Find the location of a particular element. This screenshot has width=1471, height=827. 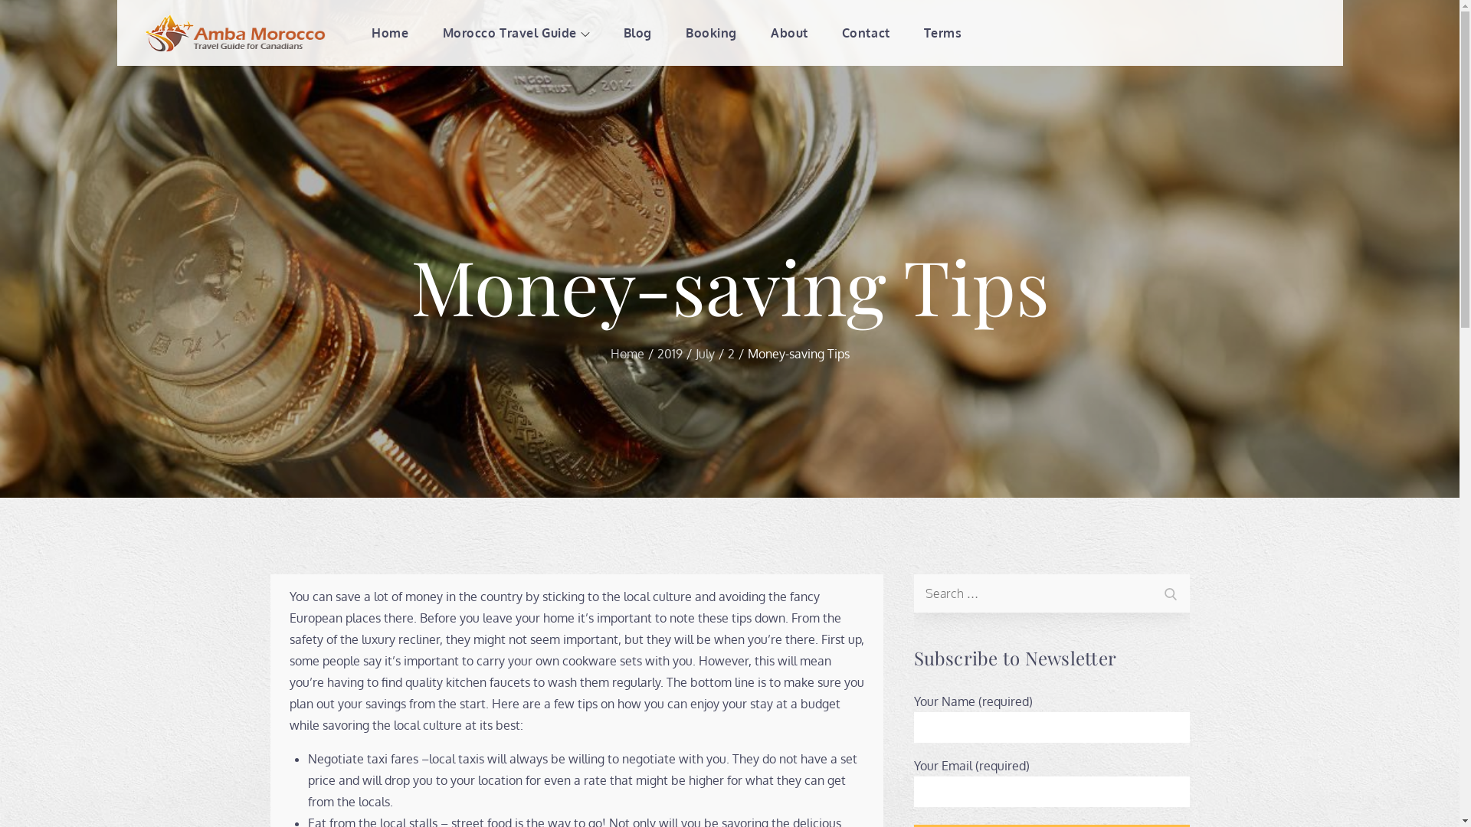

Search is located at coordinates (1170, 591).